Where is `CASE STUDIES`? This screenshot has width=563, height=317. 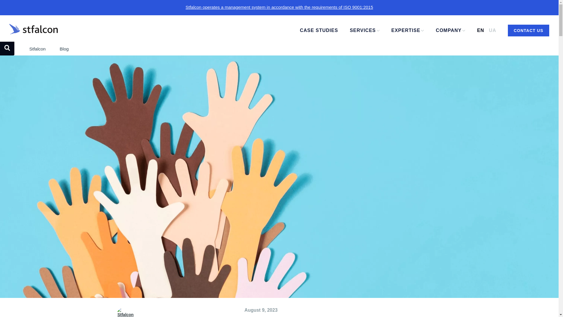 CASE STUDIES is located at coordinates (319, 30).